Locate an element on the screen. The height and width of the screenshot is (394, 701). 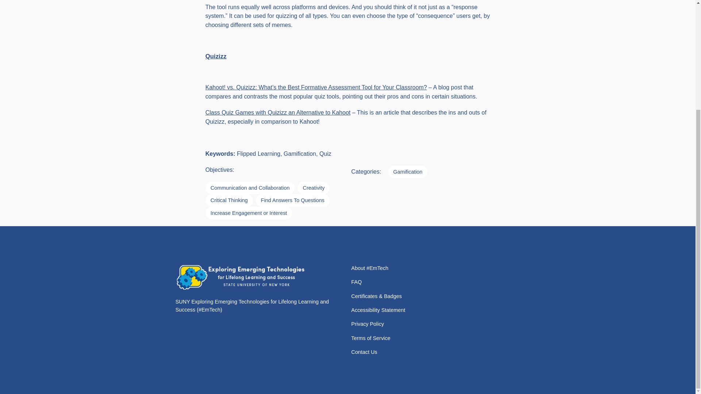
Accessibility Statement is located at coordinates (378, 310).